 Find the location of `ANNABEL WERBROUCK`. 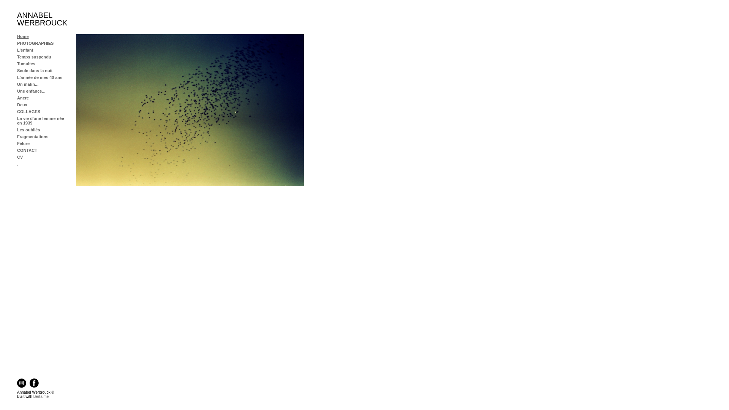

ANNABEL WERBROUCK is located at coordinates (42, 19).